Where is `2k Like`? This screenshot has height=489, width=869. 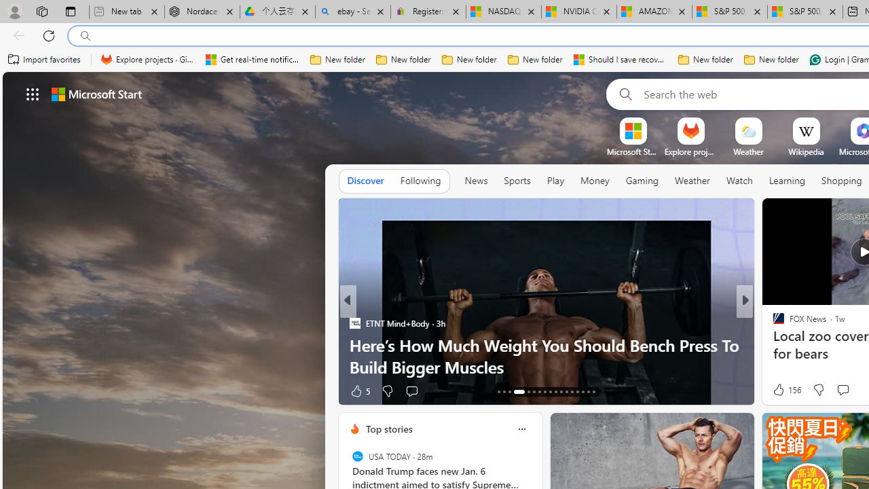
2k Like is located at coordinates (779, 390).